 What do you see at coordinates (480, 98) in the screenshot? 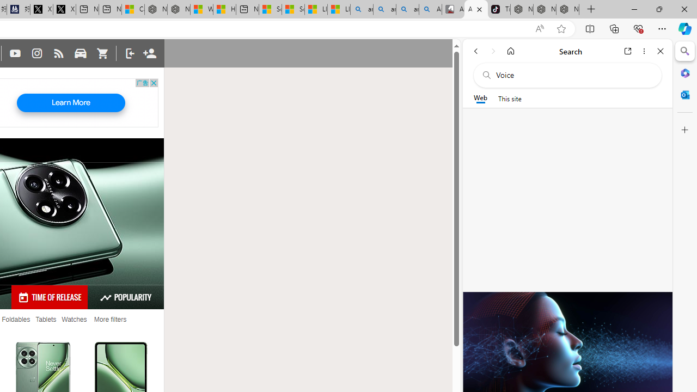
I see `Web scope` at bounding box center [480, 98].